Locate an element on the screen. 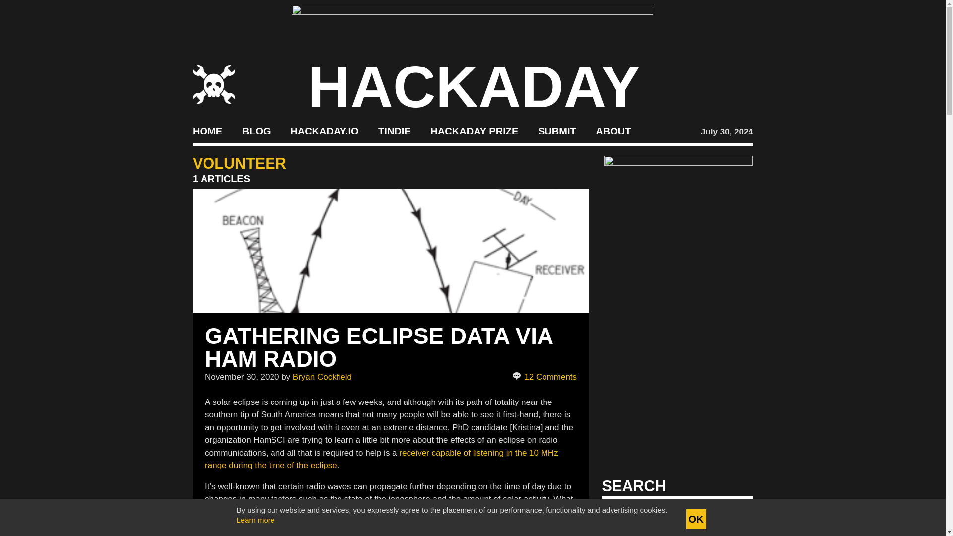 This screenshot has height=536, width=953. Bryan Cockfield is located at coordinates (322, 376).